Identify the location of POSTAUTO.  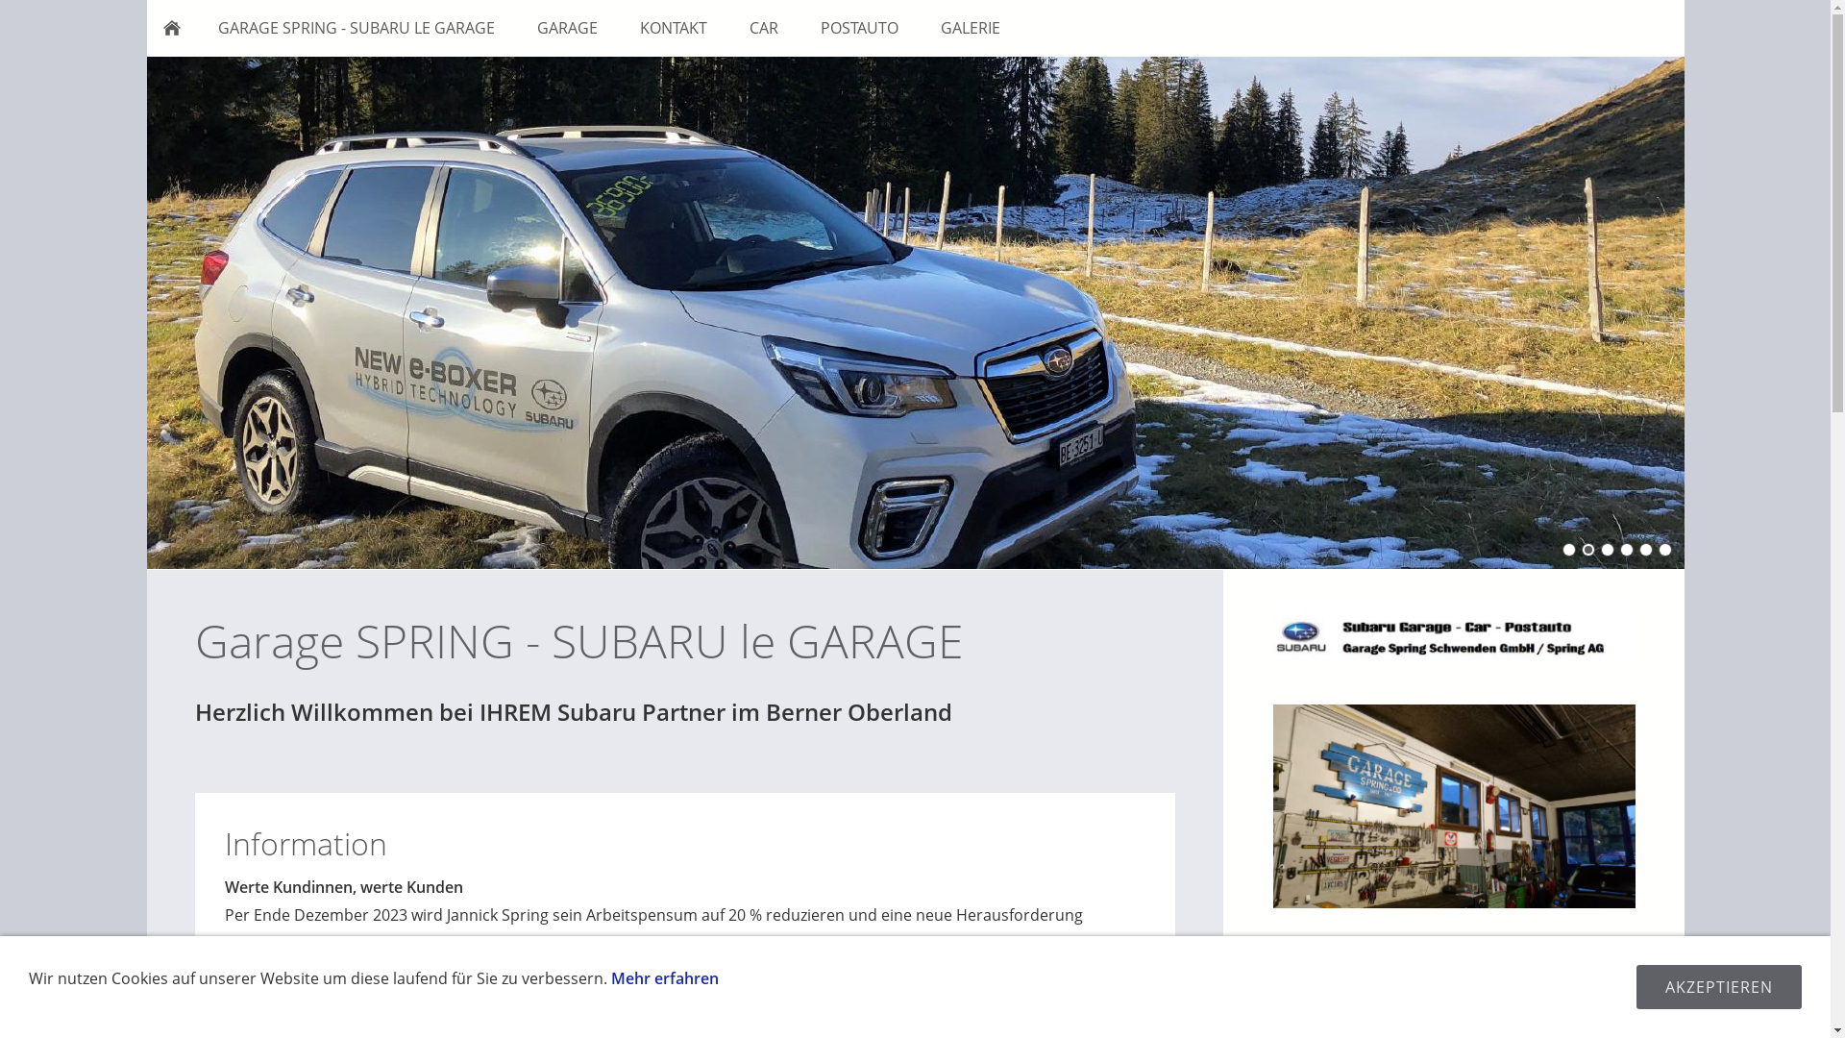
(859, 28).